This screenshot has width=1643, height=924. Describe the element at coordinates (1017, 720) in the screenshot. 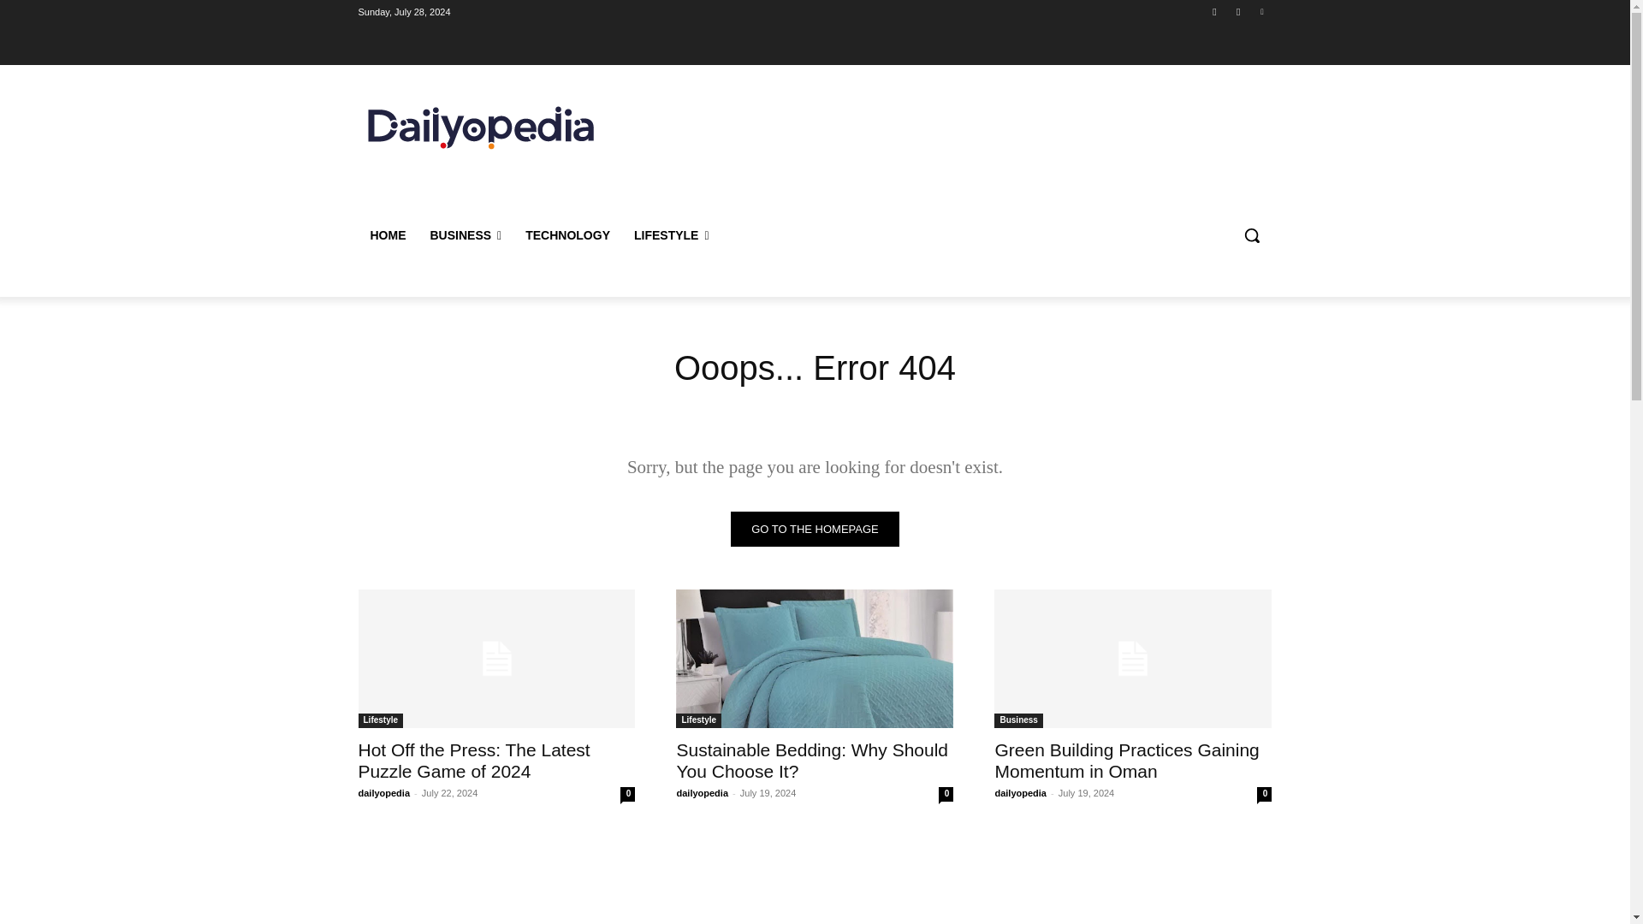

I see `Business` at that location.